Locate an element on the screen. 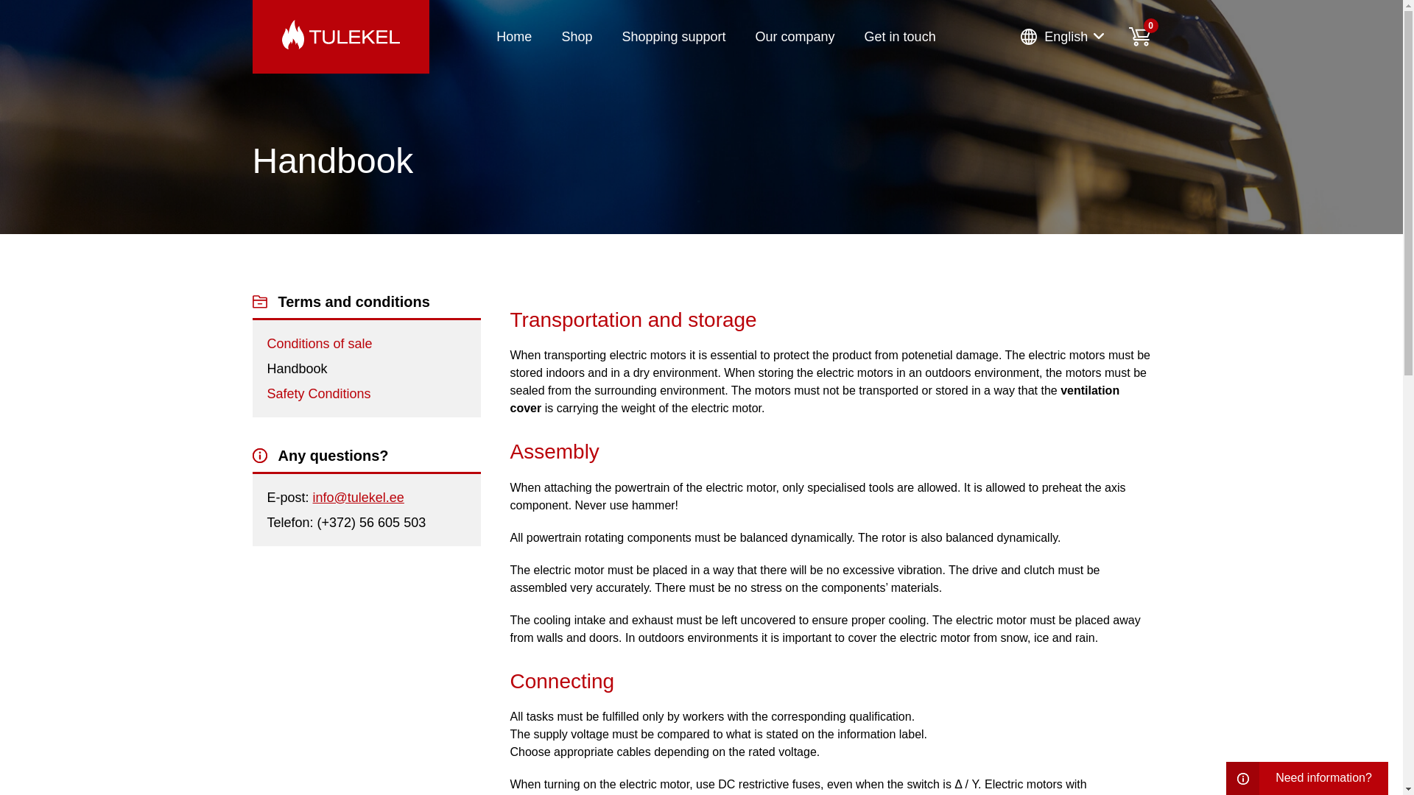 The height and width of the screenshot is (795, 1414). 0 is located at coordinates (1139, 36).